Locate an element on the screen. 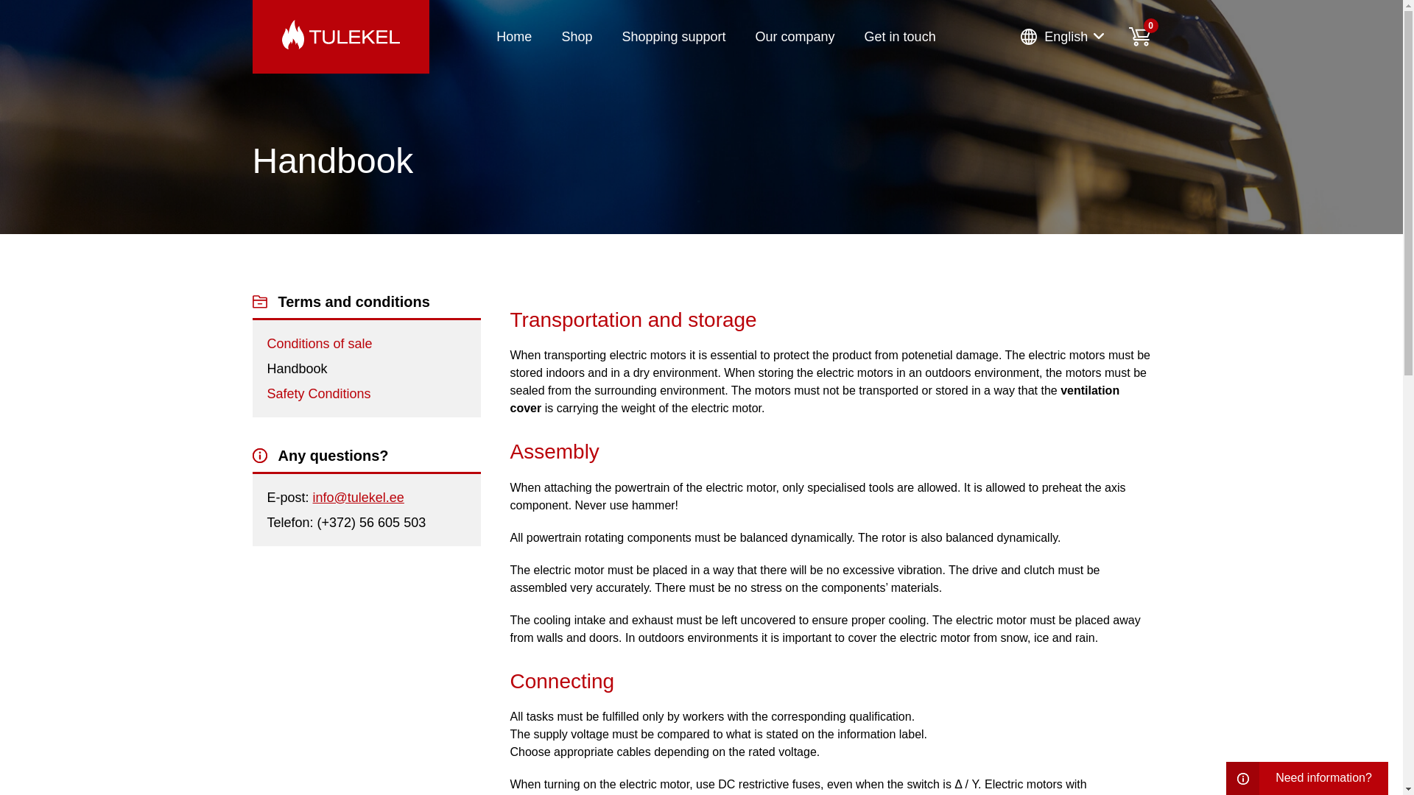 The height and width of the screenshot is (795, 1414). 0 is located at coordinates (1139, 36).